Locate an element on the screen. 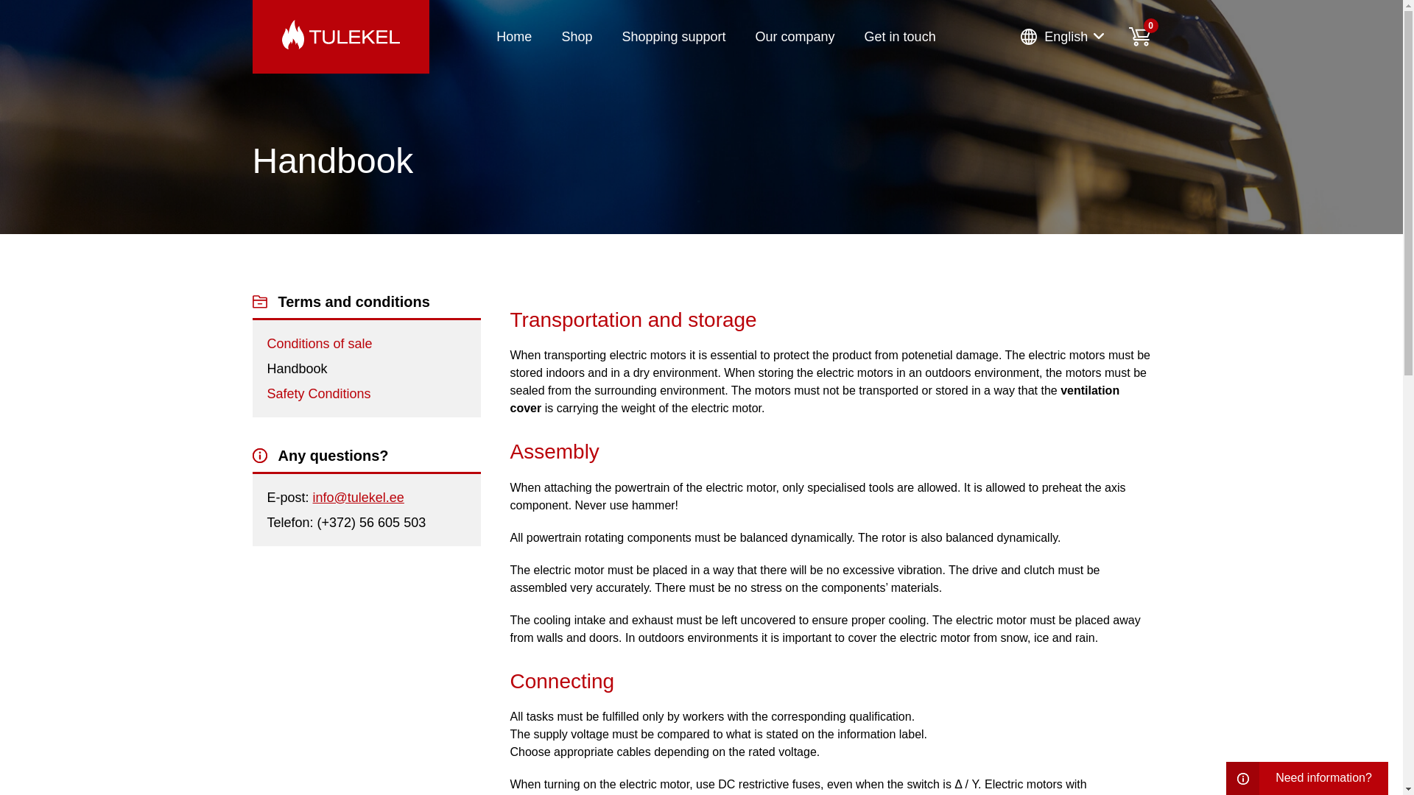 The height and width of the screenshot is (795, 1414). 0 is located at coordinates (1139, 36).